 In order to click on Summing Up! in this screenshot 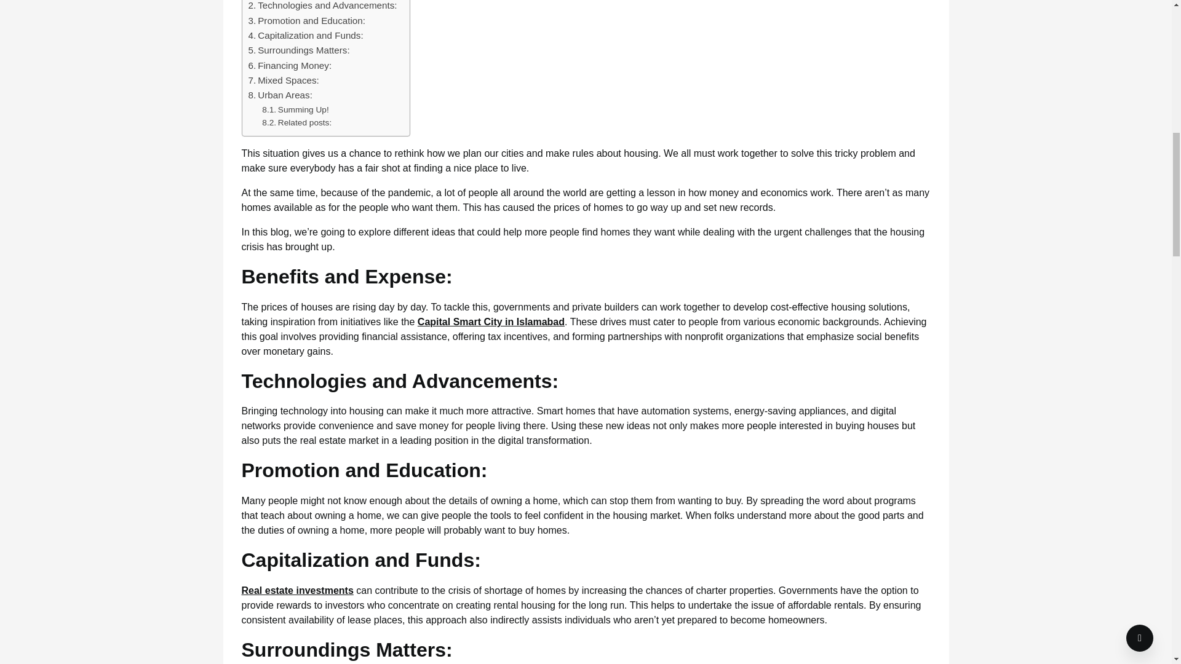, I will do `click(295, 110)`.